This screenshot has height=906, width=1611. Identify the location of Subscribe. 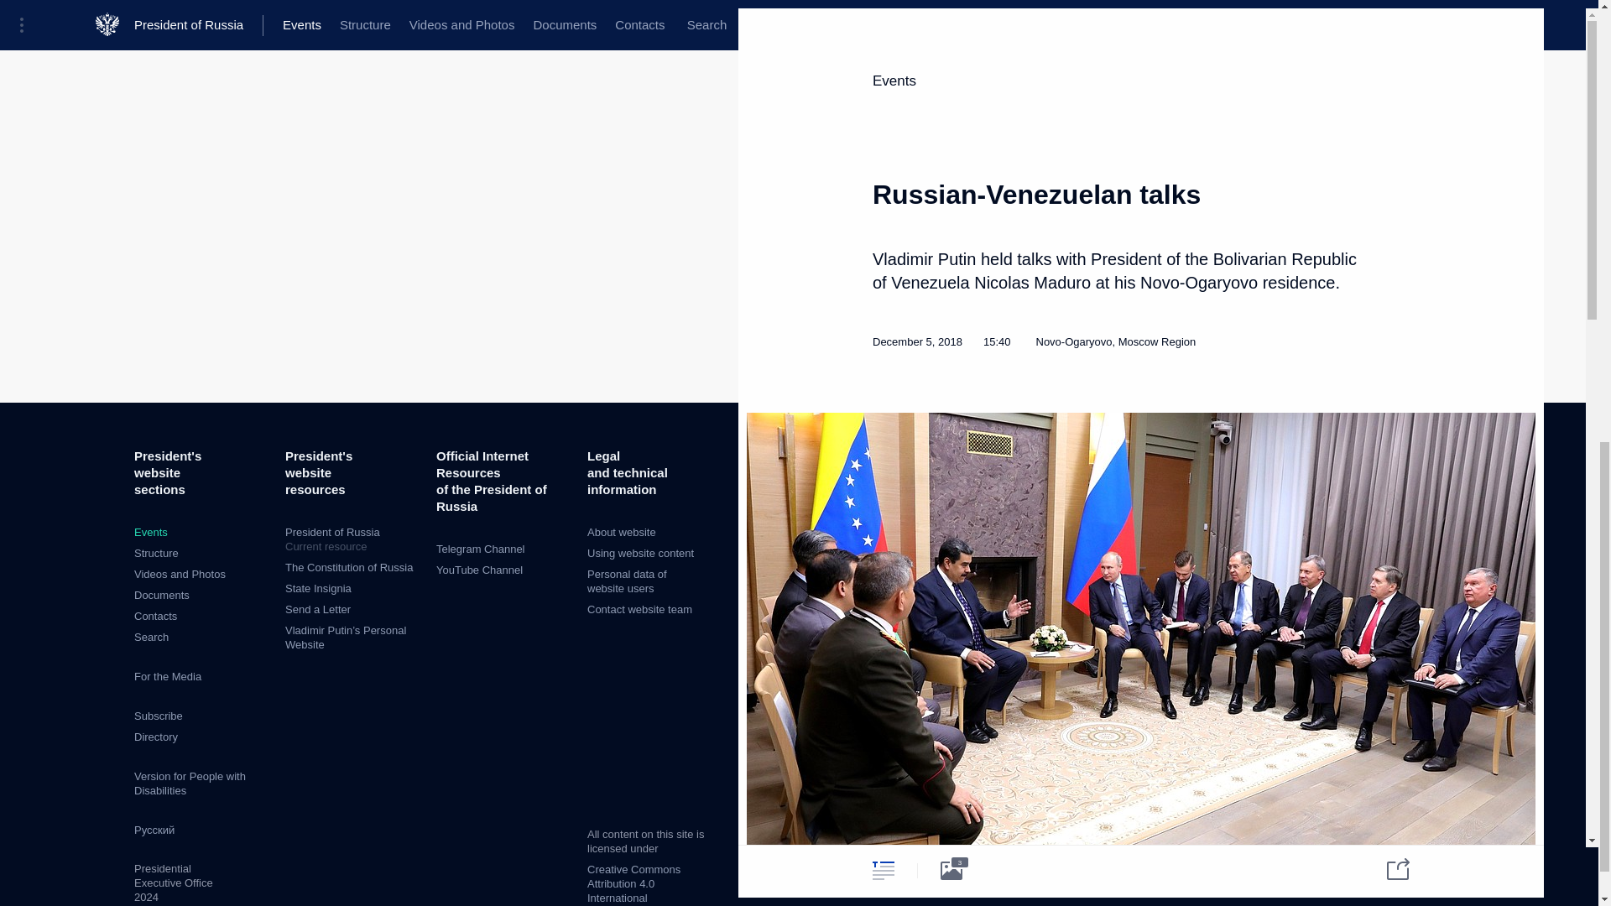
(161, 596).